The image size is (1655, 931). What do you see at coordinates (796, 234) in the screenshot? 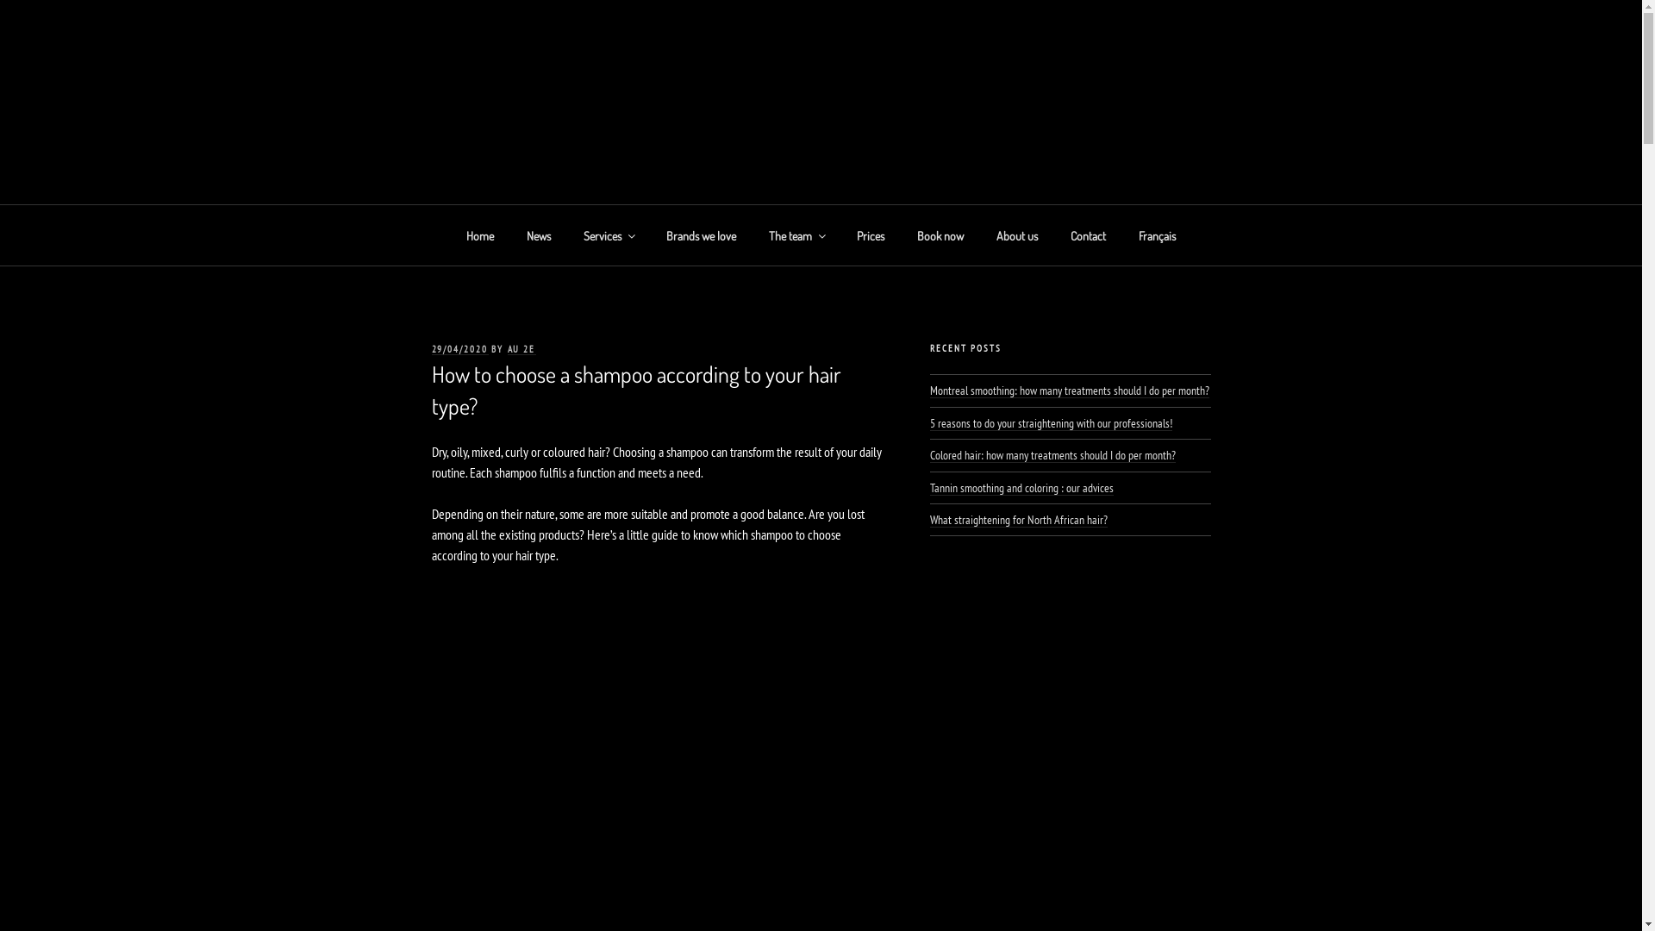
I see `The team` at bounding box center [796, 234].